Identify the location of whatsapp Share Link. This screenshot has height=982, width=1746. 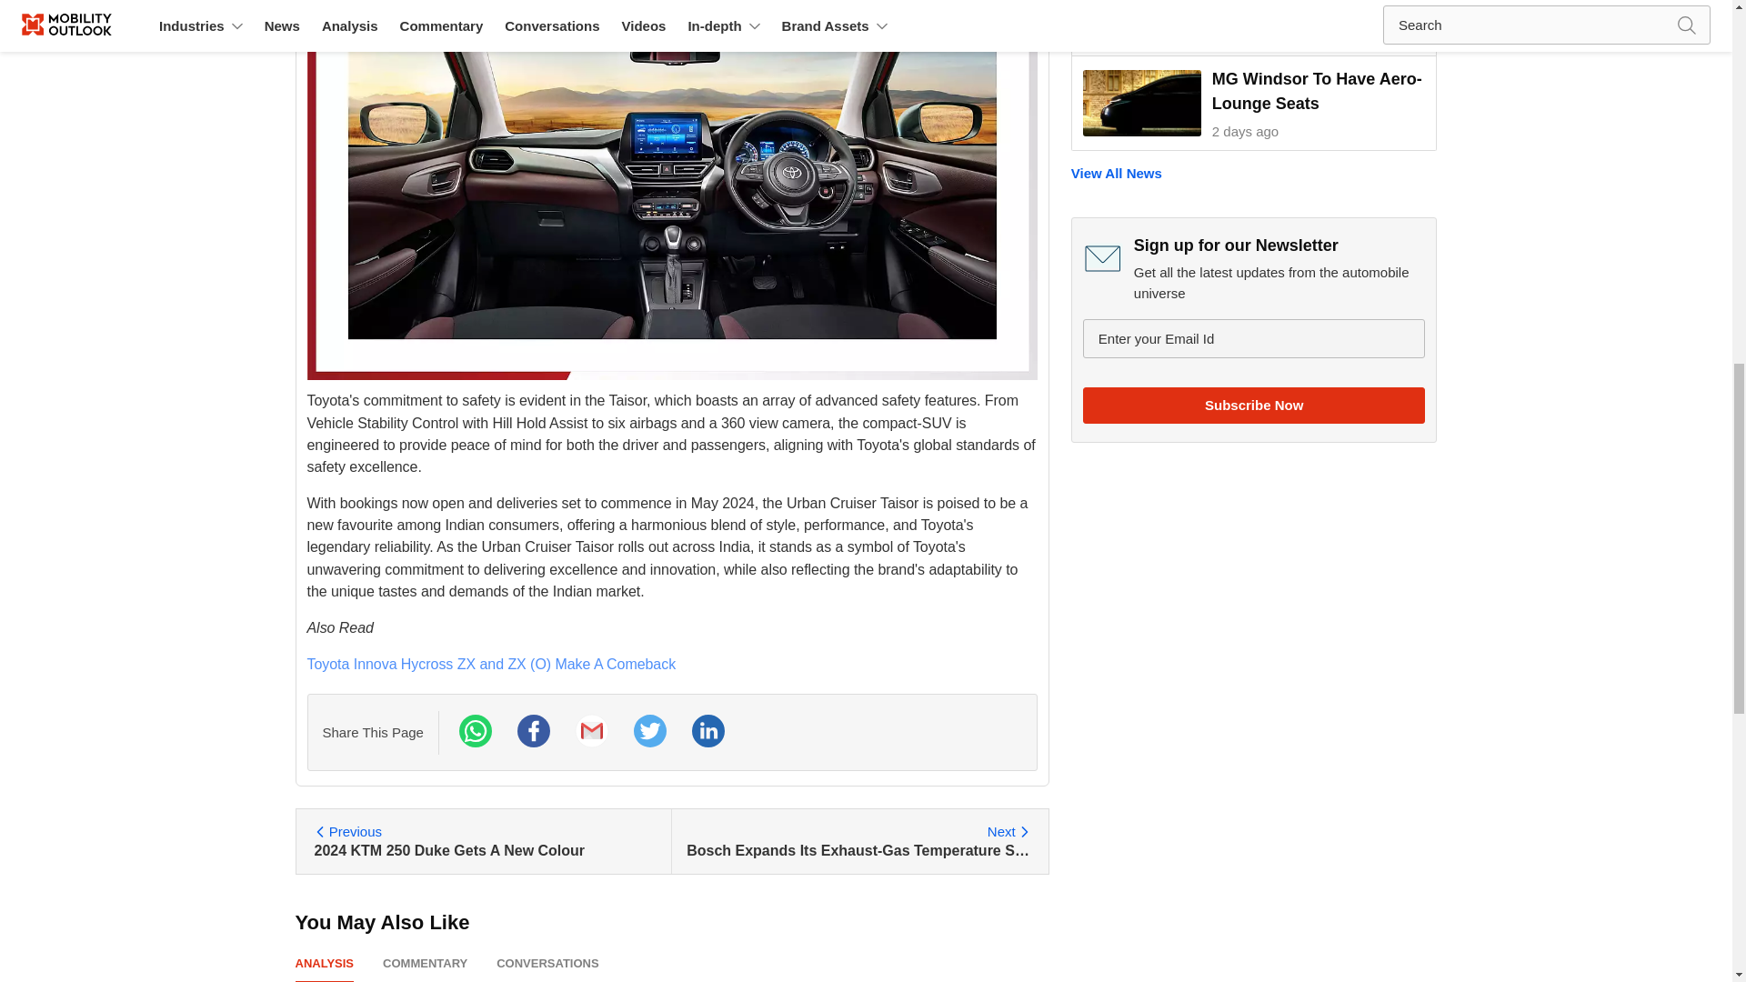
(650, 731).